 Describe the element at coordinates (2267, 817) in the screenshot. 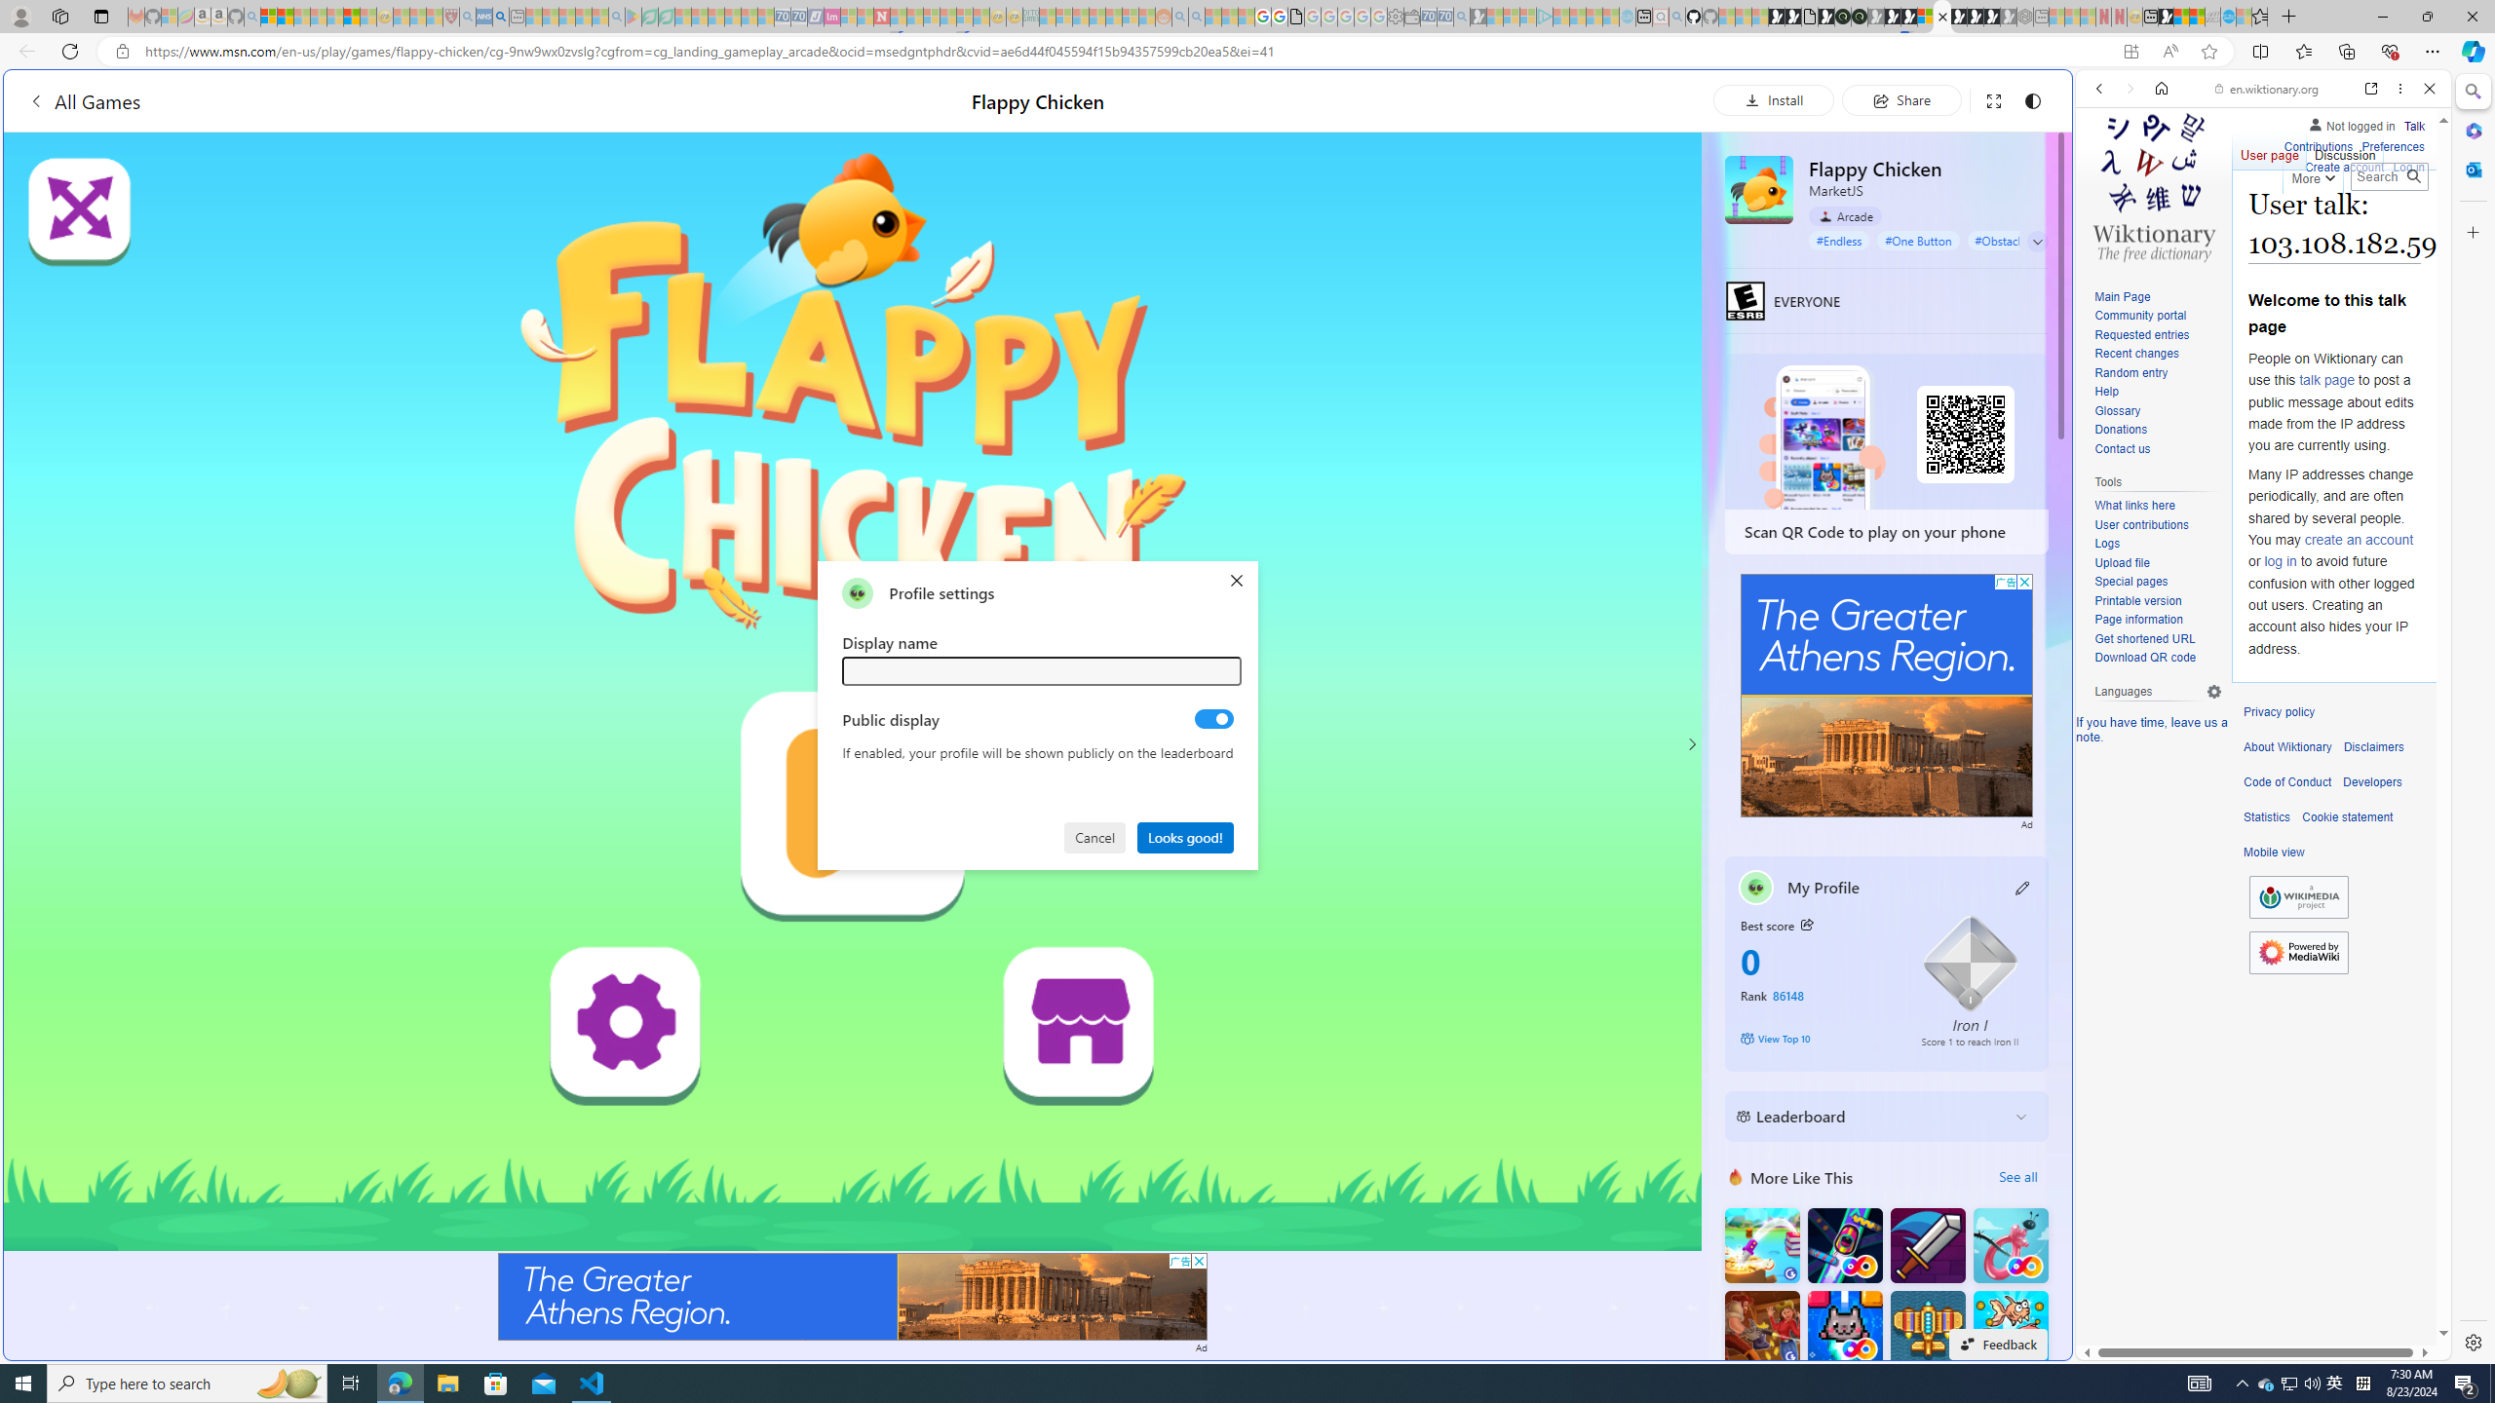

I see `Statistics` at that location.